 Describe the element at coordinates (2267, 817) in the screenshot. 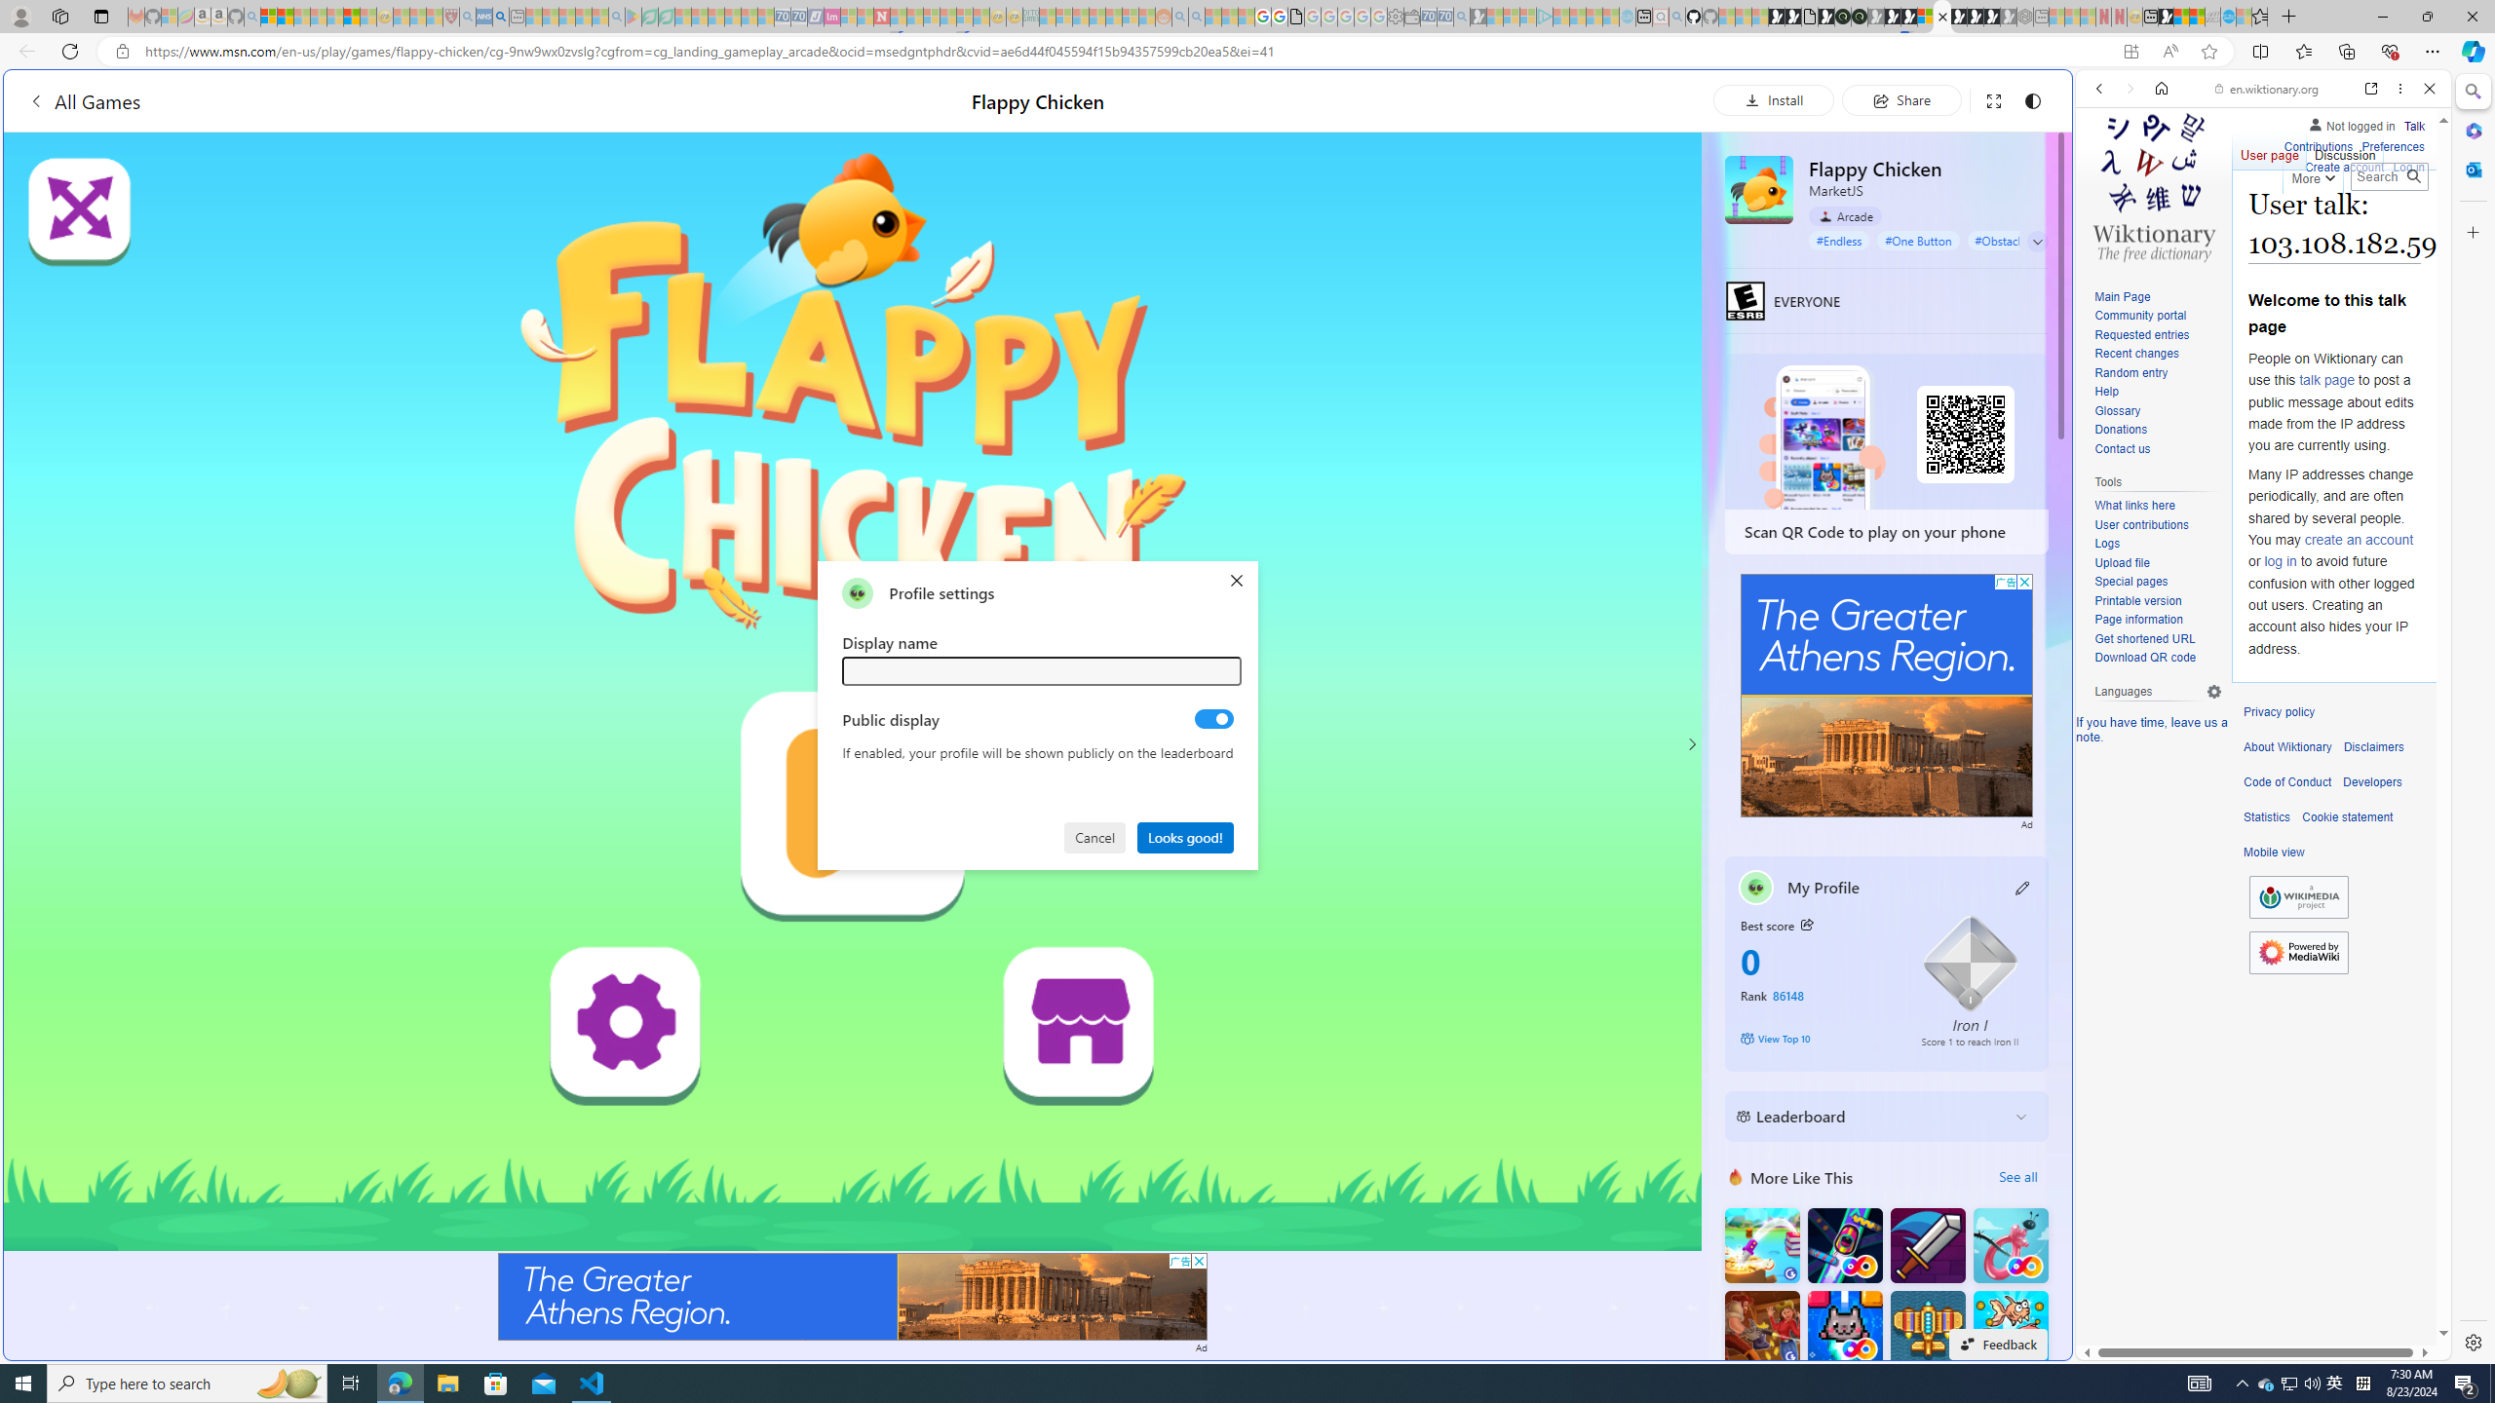

I see `Statistics` at that location.